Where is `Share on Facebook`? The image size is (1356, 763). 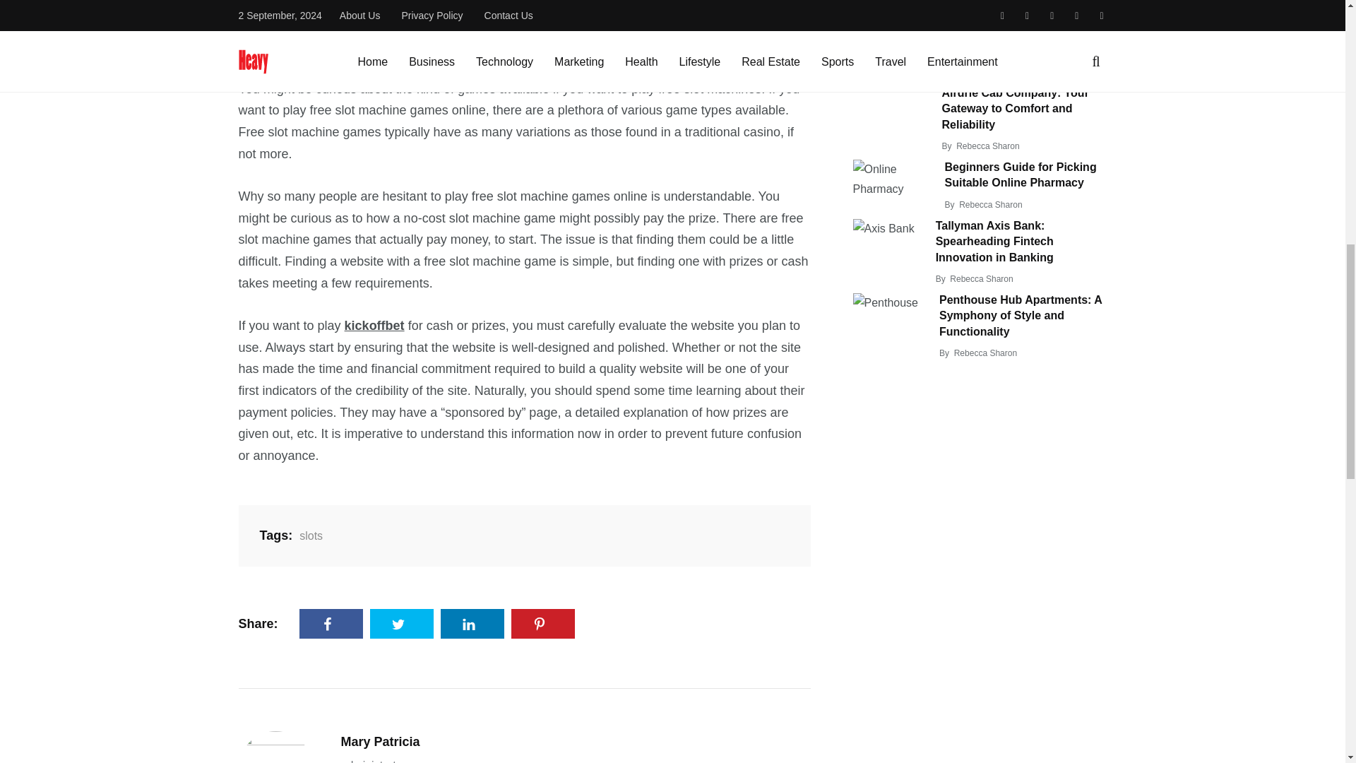 Share on Facebook is located at coordinates (331, 623).